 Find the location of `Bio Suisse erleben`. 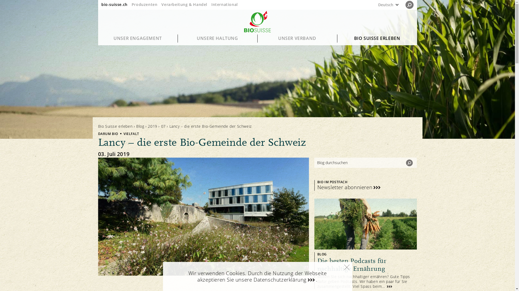

Bio Suisse erleben is located at coordinates (115, 126).